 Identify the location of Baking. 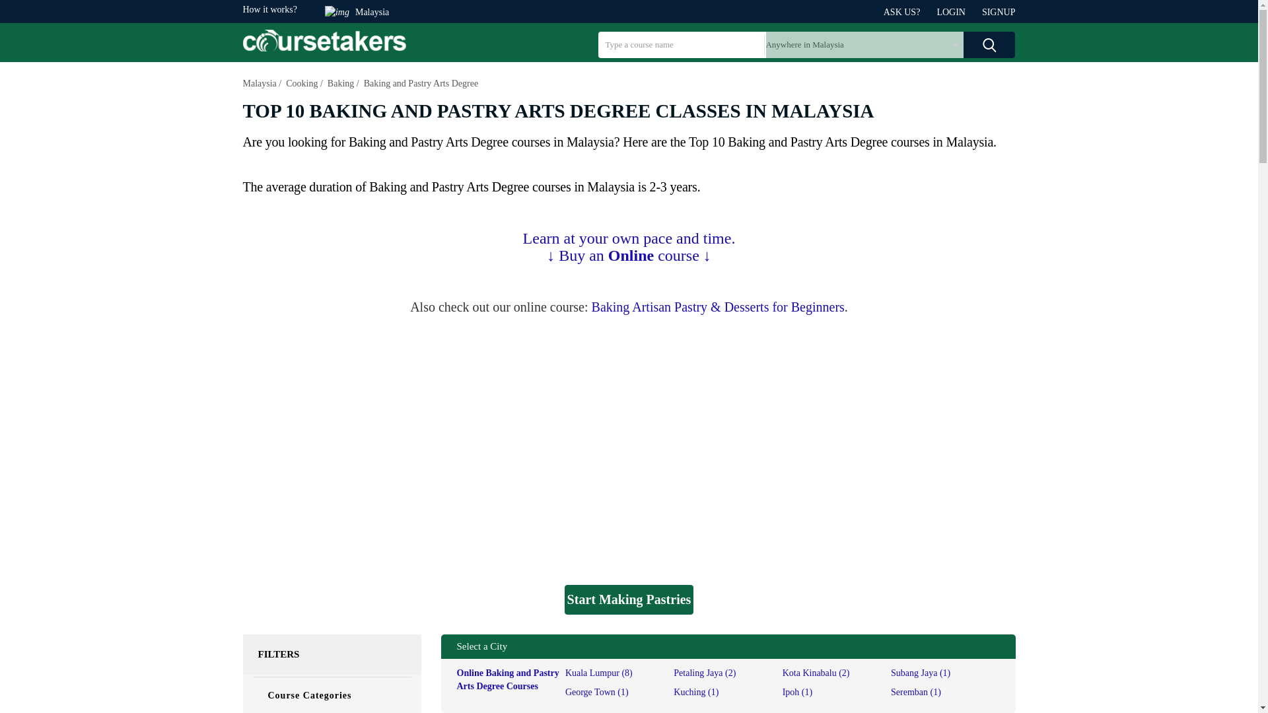
(340, 83).